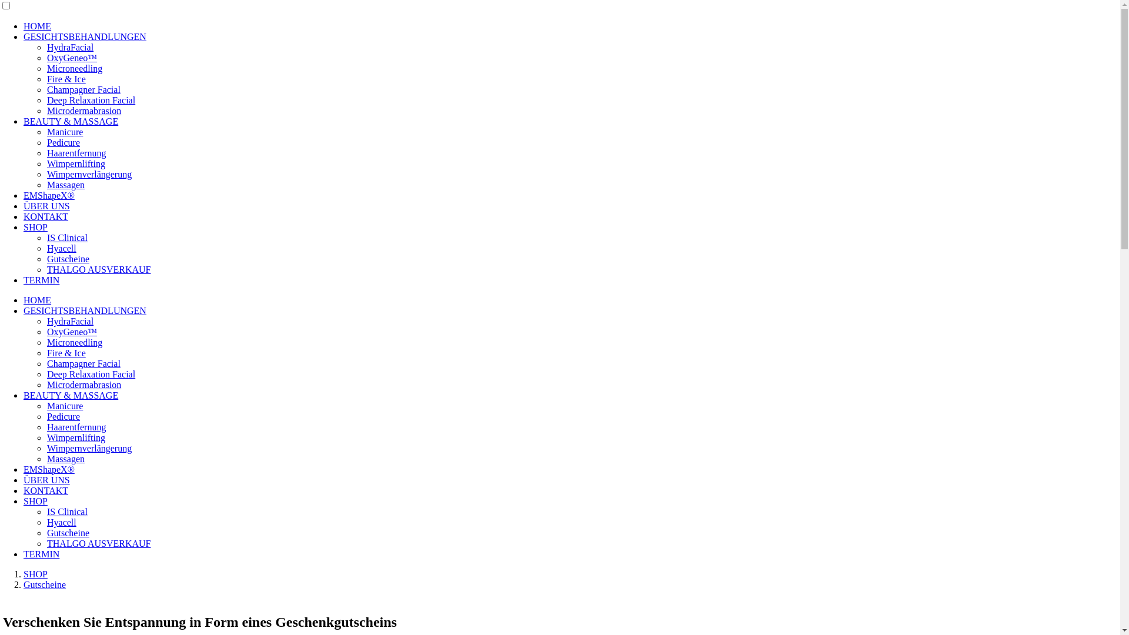 The height and width of the screenshot is (635, 1129). Describe the element at coordinates (35, 501) in the screenshot. I see `SHOP` at that location.